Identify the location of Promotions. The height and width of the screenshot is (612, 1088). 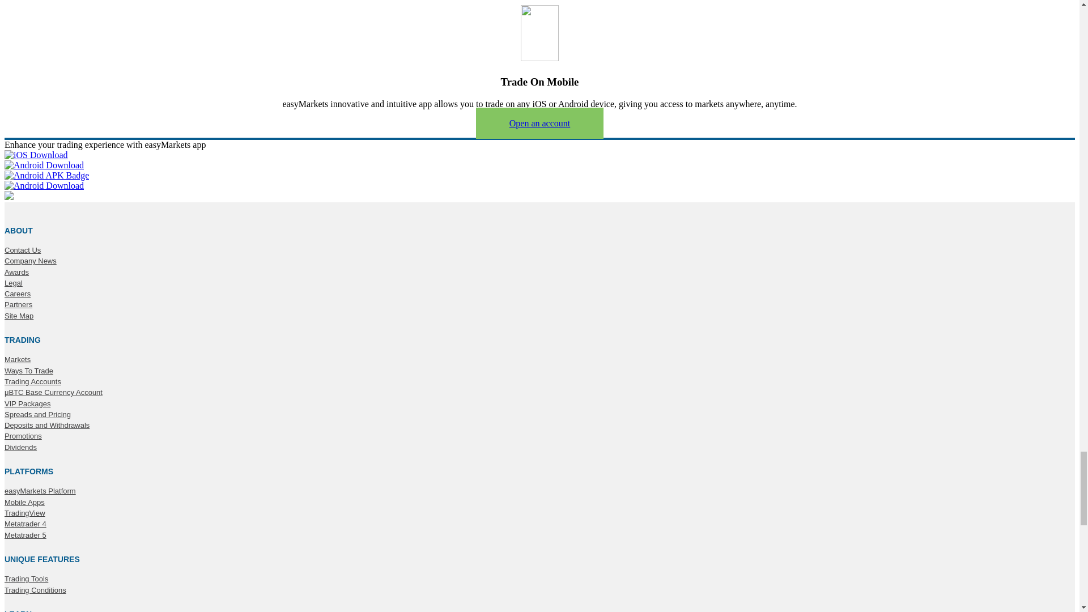
(23, 436).